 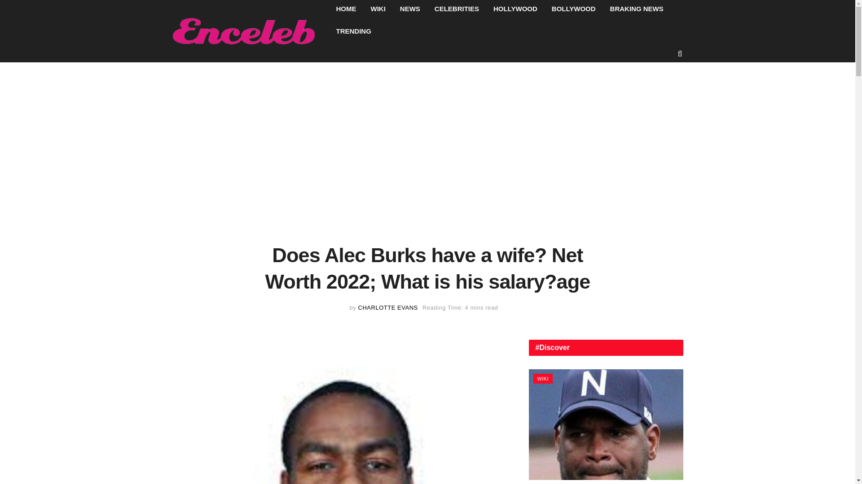 What do you see at coordinates (378, 10) in the screenshot?
I see `WIKI` at bounding box center [378, 10].